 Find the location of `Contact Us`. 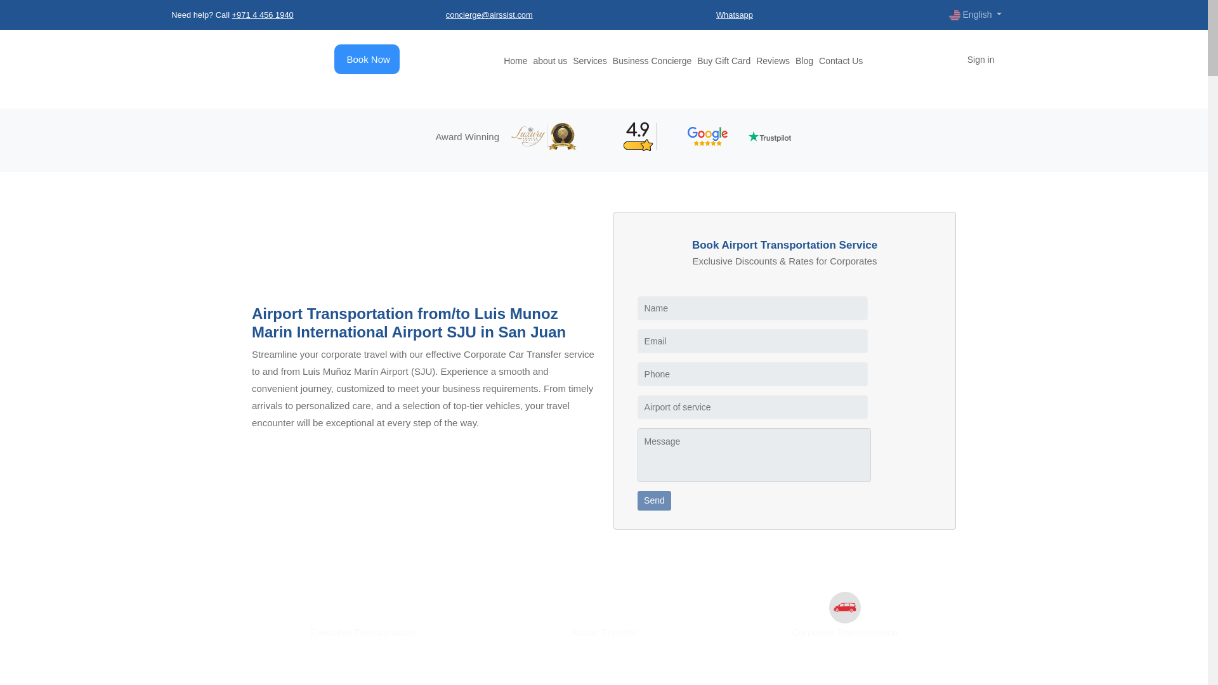

Contact Us is located at coordinates (840, 60).